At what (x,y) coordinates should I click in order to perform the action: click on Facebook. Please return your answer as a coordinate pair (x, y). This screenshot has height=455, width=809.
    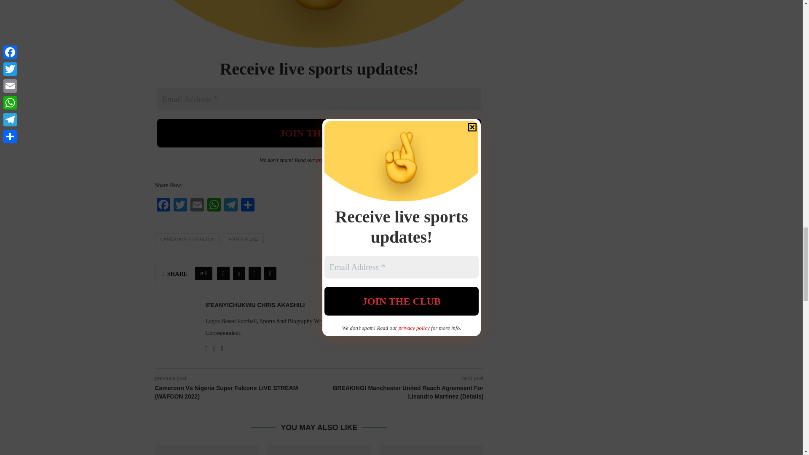
    Looking at the image, I should click on (163, 206).